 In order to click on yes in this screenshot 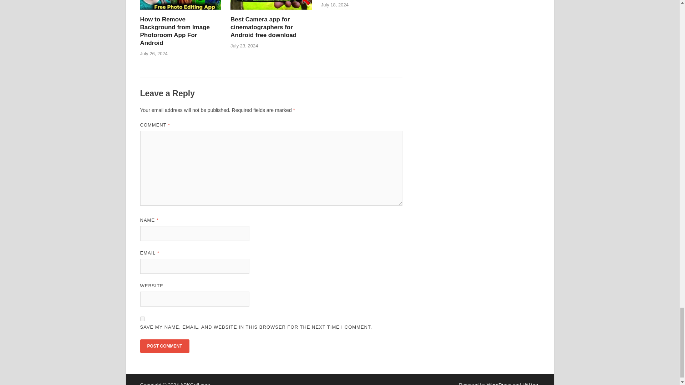, I will do `click(142, 319)`.